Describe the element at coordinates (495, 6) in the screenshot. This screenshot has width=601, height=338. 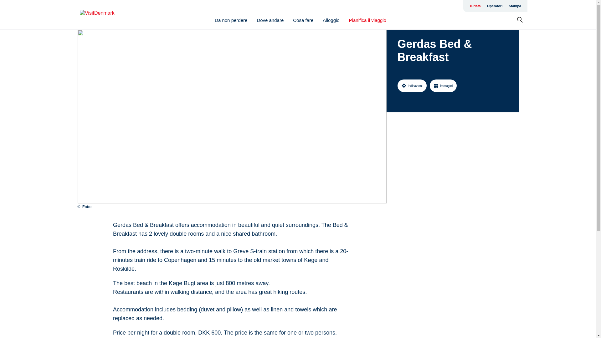
I see `Operatori` at that location.